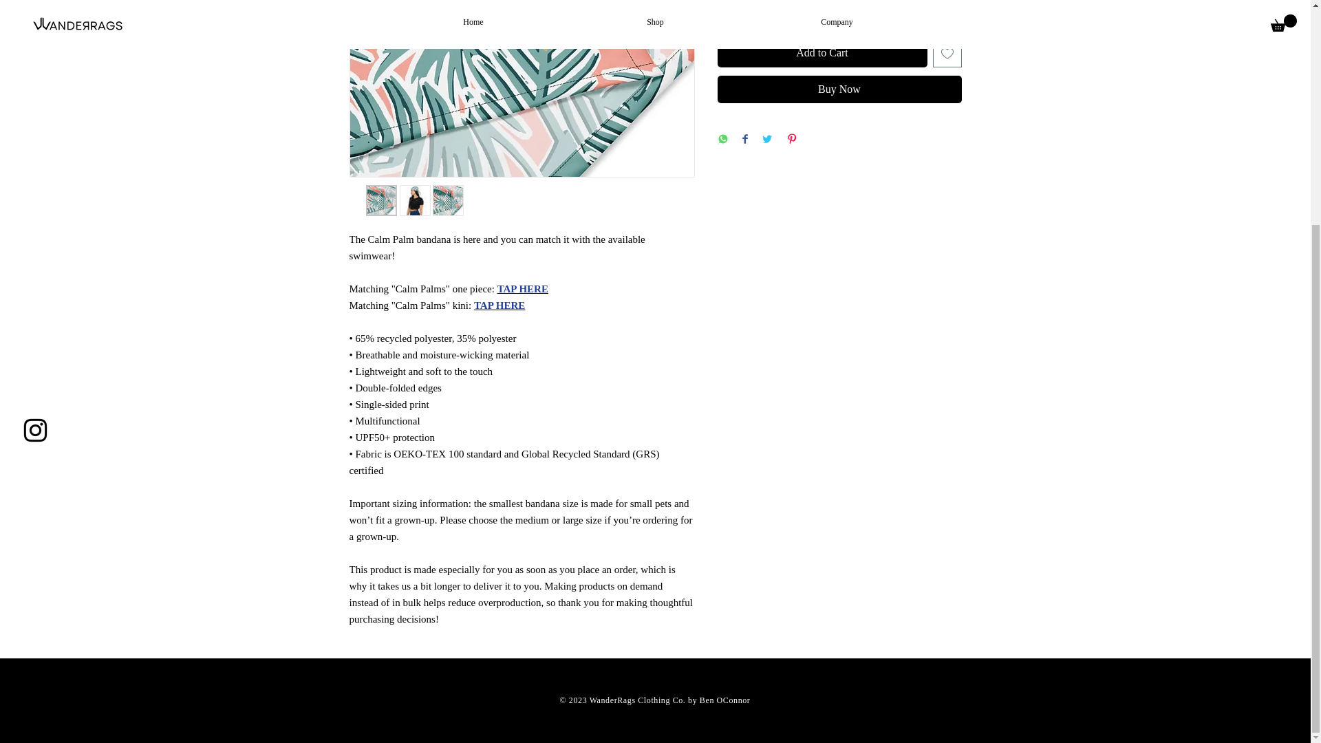 Image resolution: width=1321 pixels, height=743 pixels. What do you see at coordinates (523, 288) in the screenshot?
I see `TAP HERE` at bounding box center [523, 288].